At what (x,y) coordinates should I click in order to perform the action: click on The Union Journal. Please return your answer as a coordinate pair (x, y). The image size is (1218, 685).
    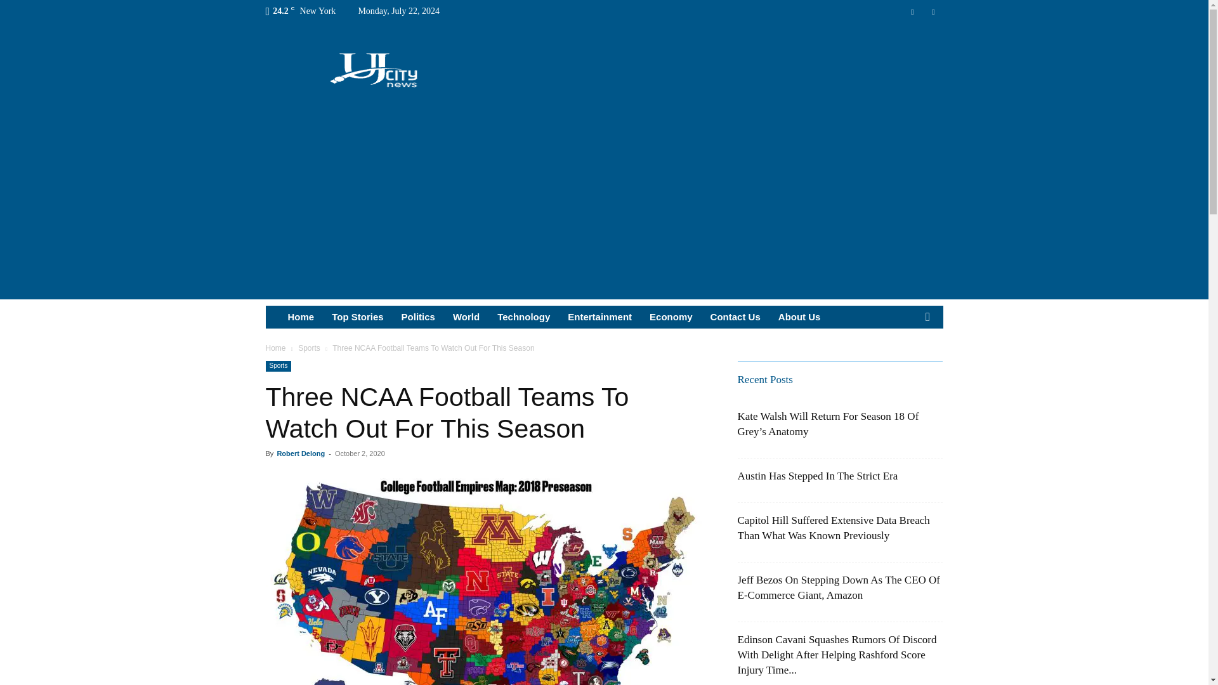
    Looking at the image, I should click on (374, 68).